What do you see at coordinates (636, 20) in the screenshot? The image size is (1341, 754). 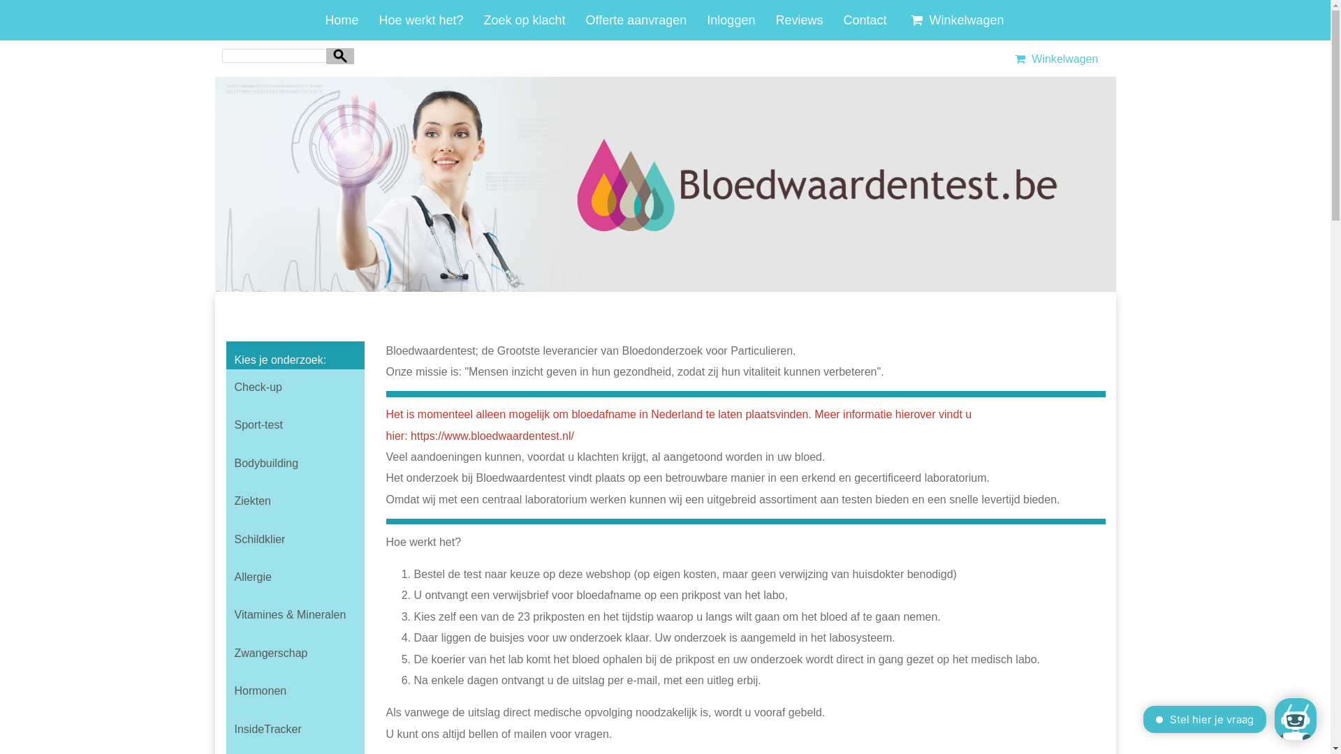 I see `Offerte aanvragen` at bounding box center [636, 20].